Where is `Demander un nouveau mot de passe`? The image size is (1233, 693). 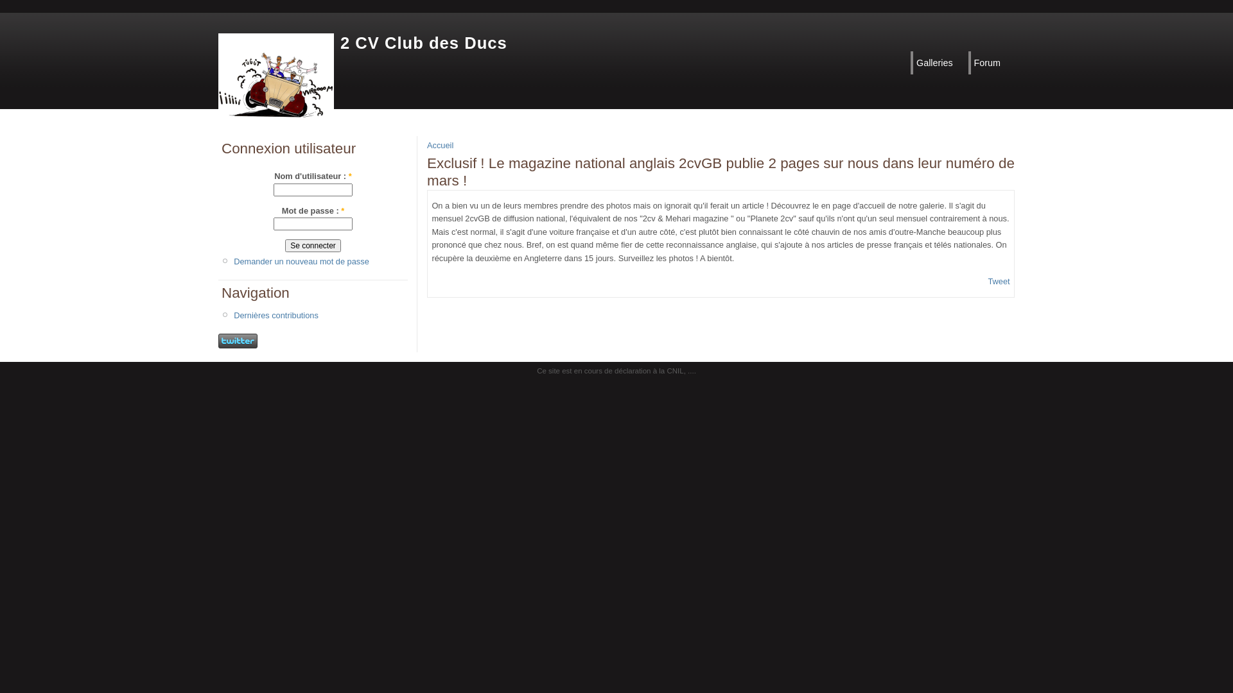
Demander un nouveau mot de passe is located at coordinates (302, 262).